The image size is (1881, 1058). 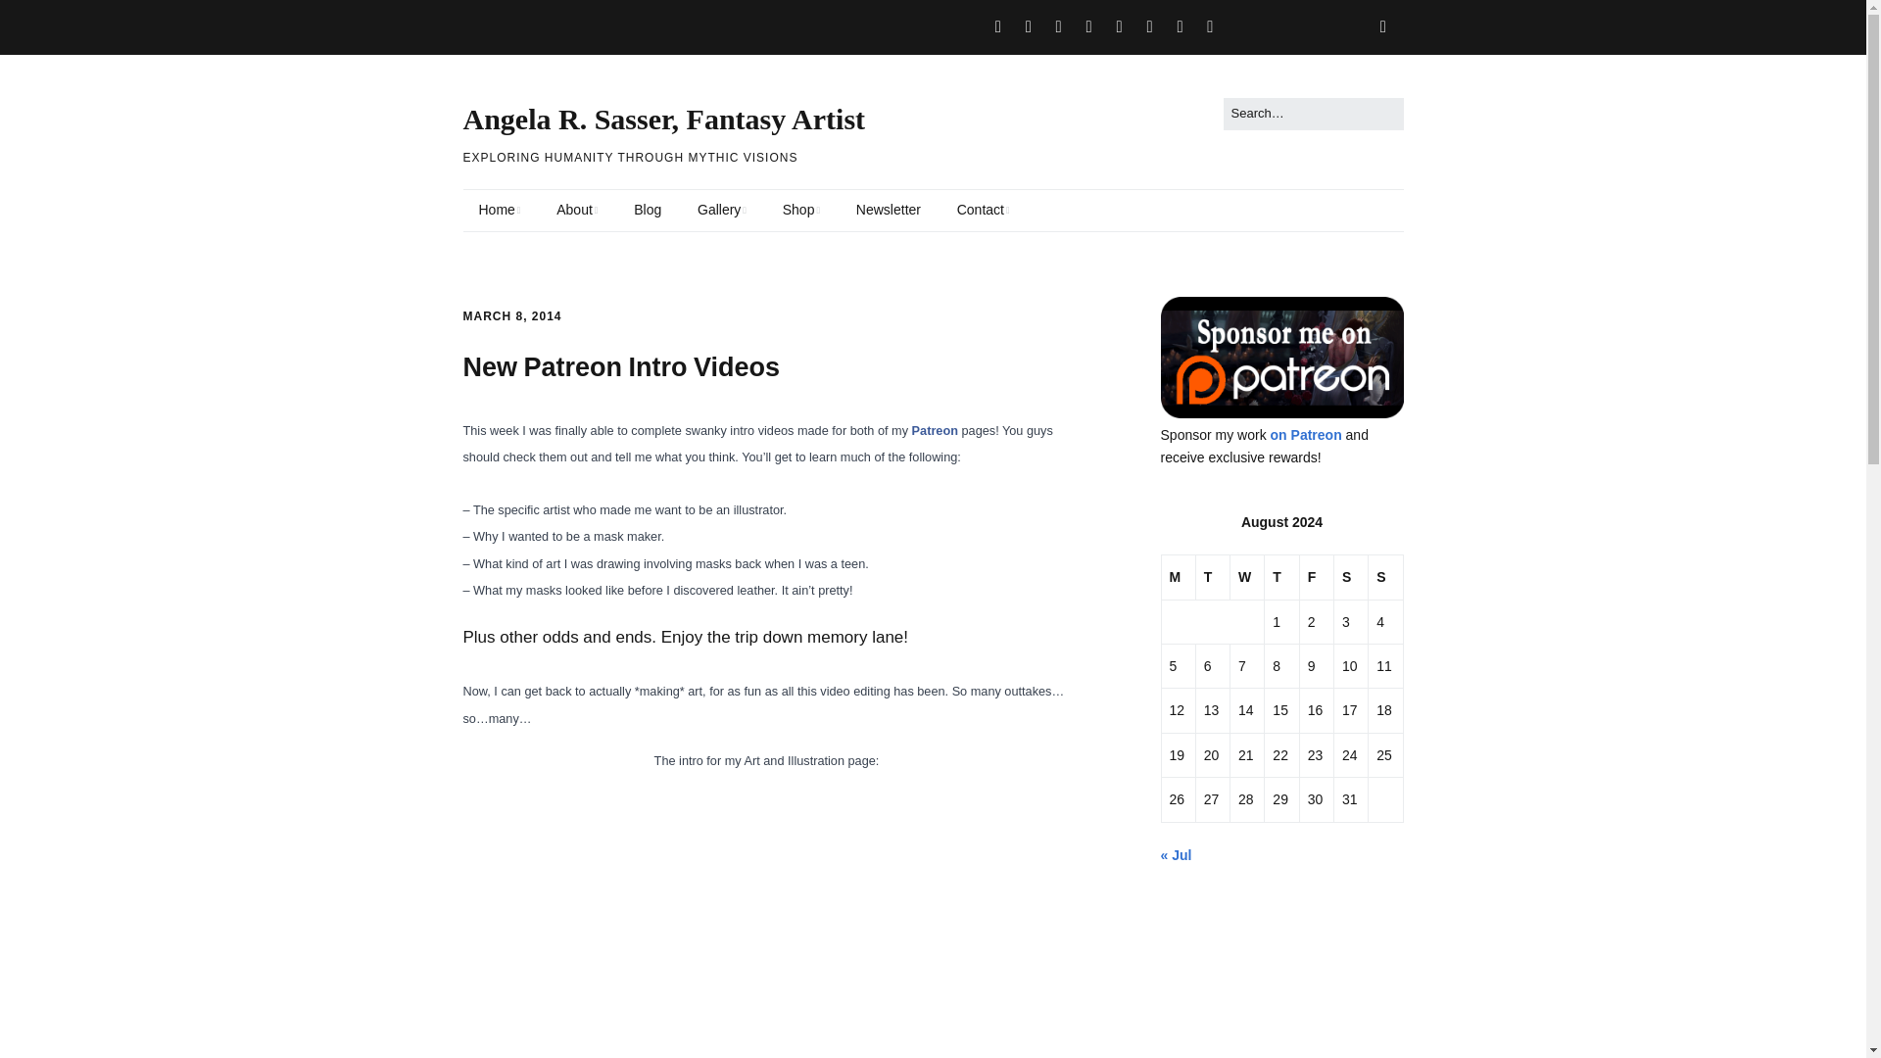 I want to click on Angela R. Sasser, Fantasy Artist, so click(x=664, y=119).